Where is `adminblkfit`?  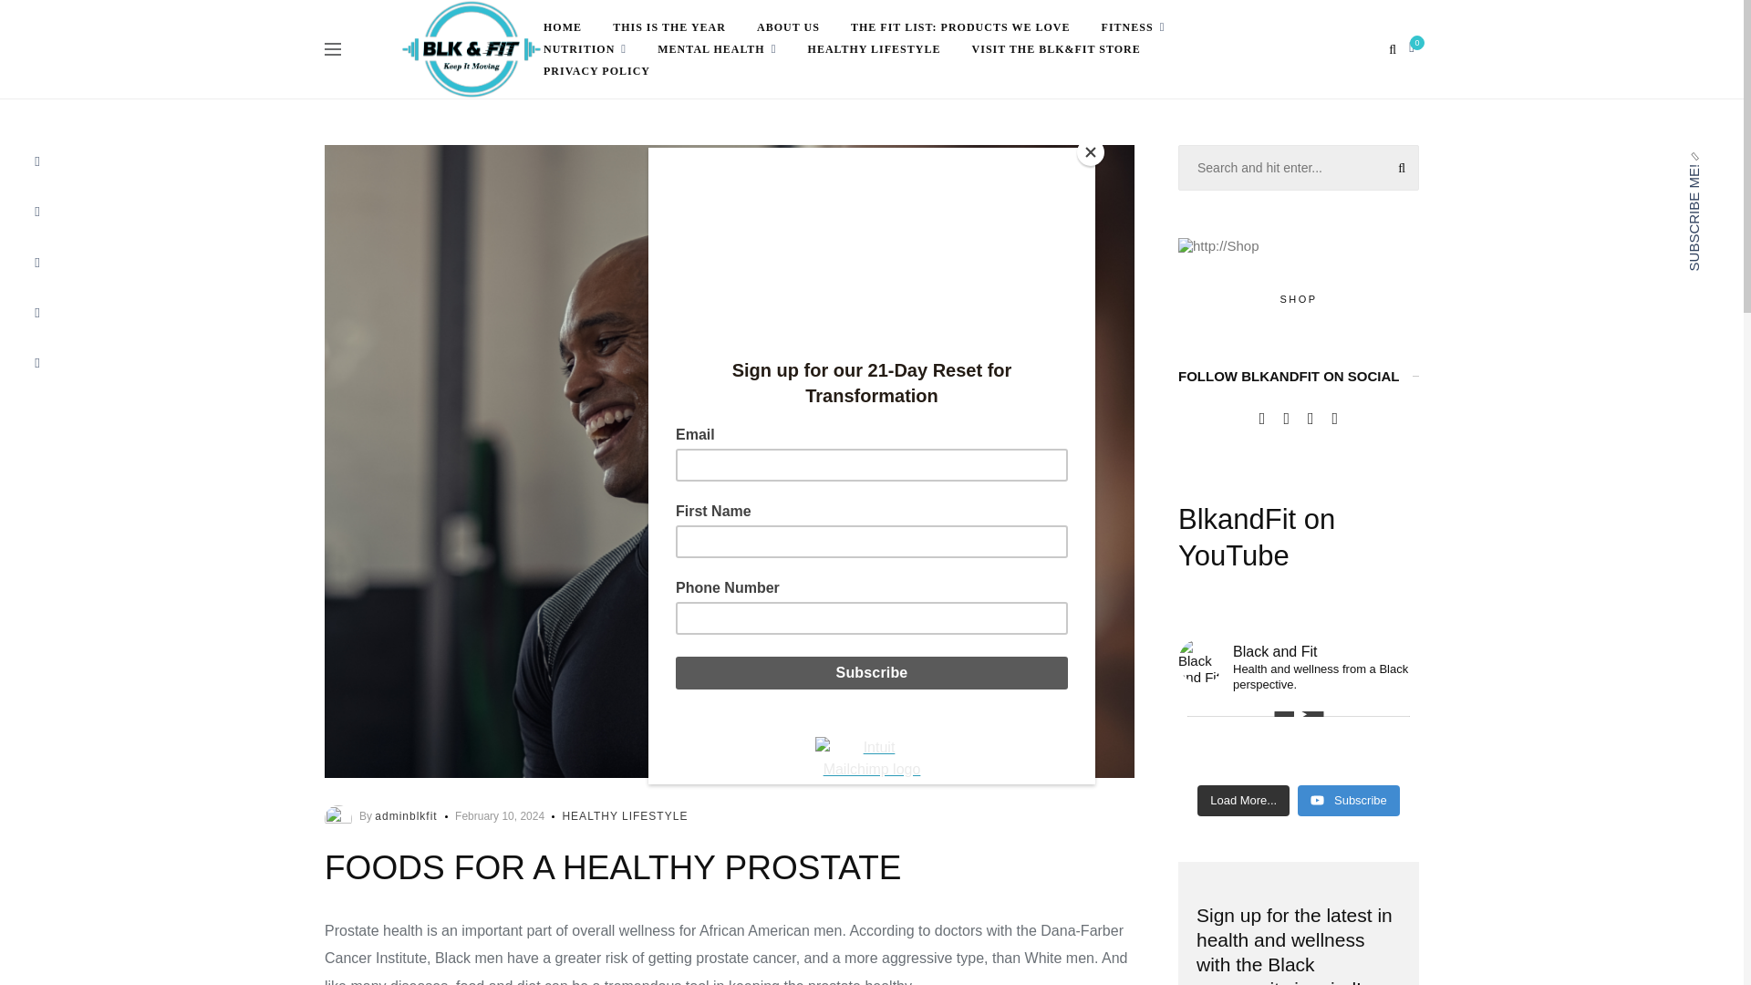 adminblkfit is located at coordinates (405, 815).